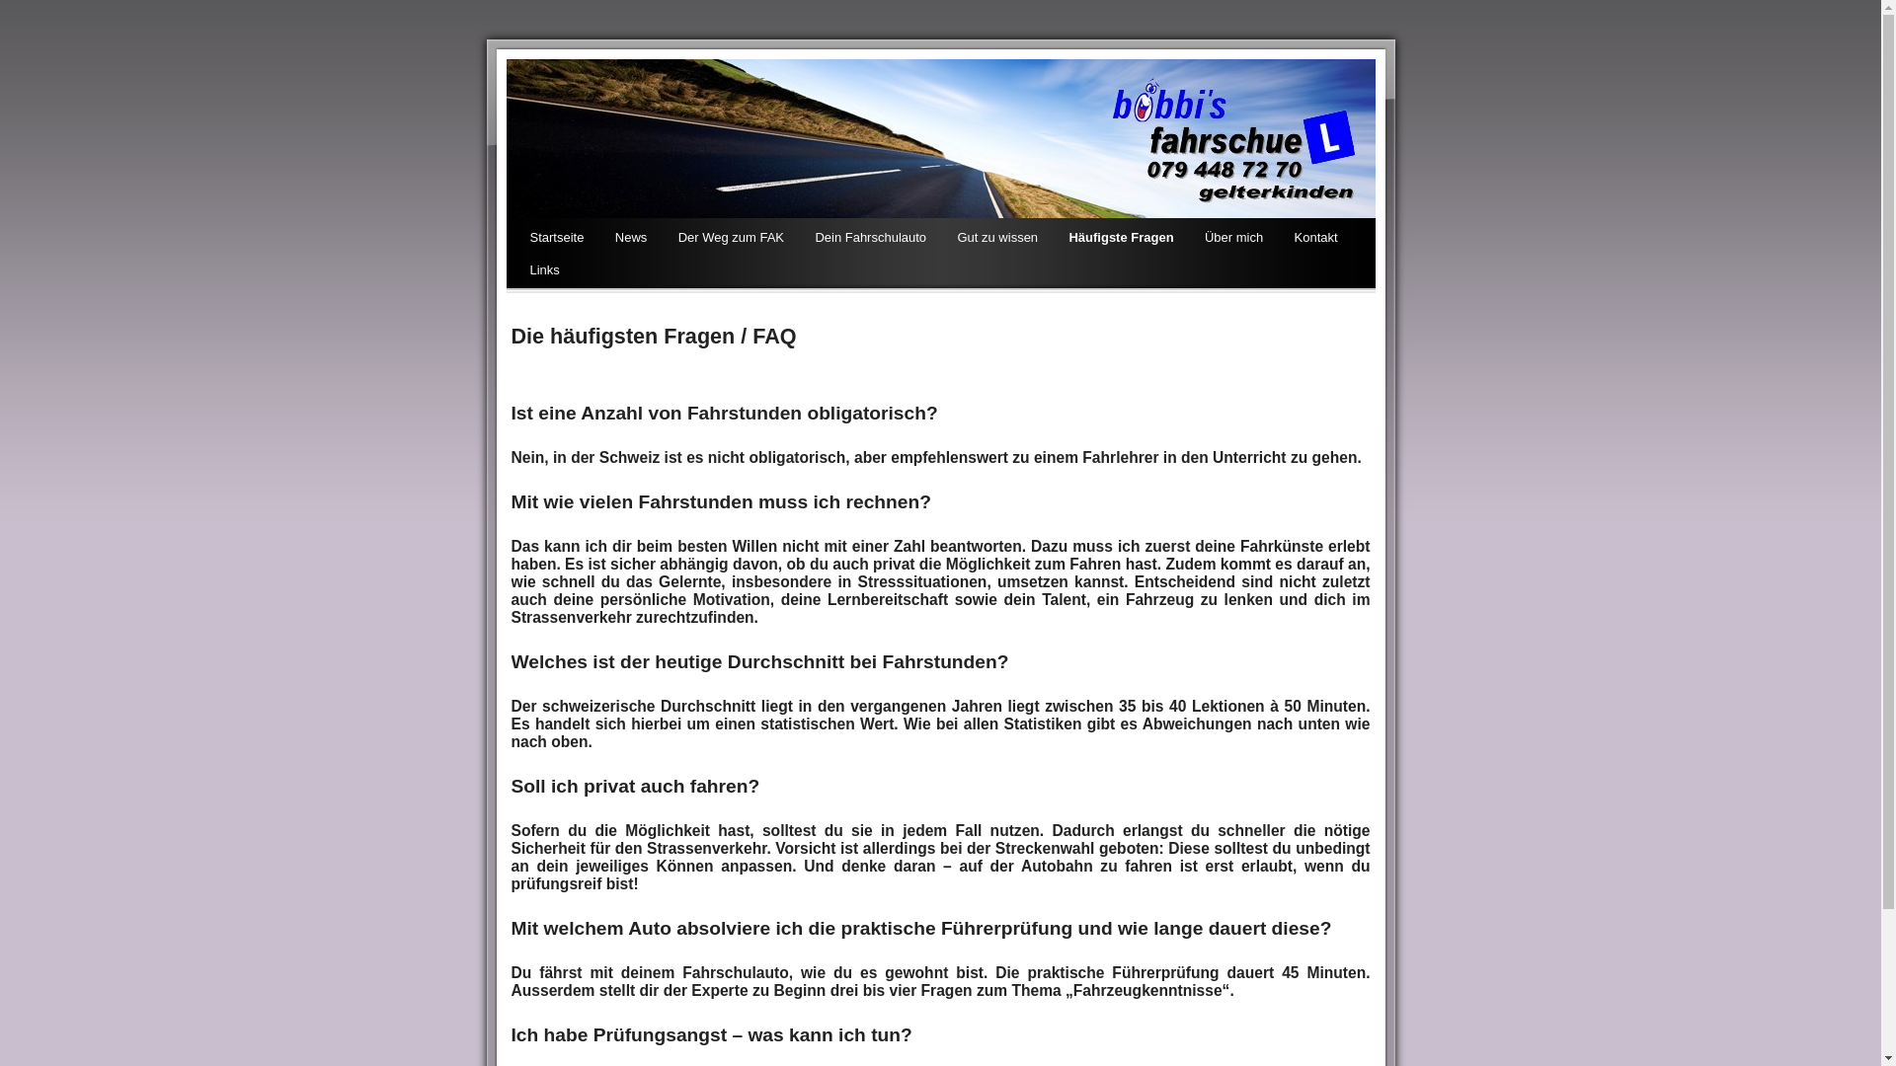 This screenshot has width=1896, height=1066. I want to click on Links, so click(544, 272).